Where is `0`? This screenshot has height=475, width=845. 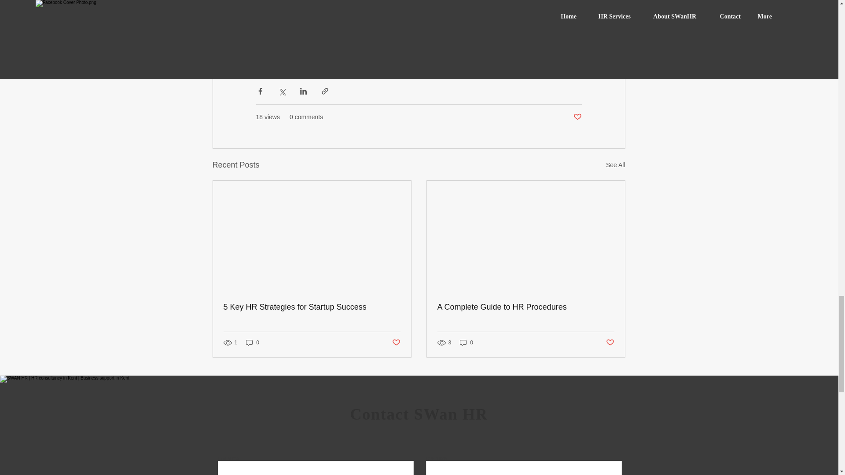 0 is located at coordinates (467, 343).